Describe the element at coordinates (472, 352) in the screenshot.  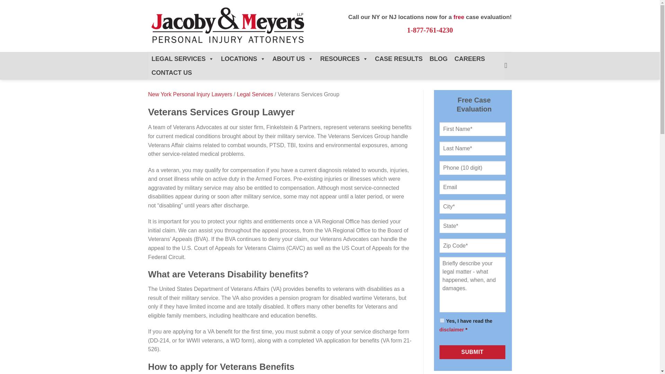
I see `Submit` at that location.